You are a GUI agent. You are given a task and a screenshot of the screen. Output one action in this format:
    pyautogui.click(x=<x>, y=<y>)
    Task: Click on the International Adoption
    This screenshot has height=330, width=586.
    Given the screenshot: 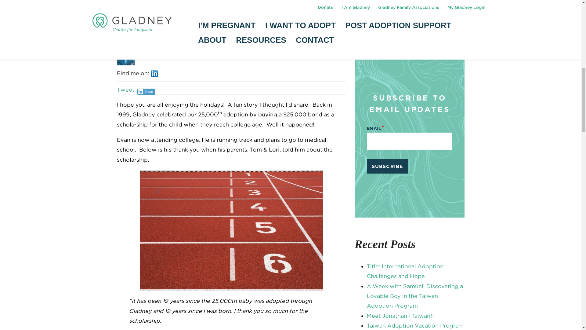 What is the action you would take?
    pyautogui.click(x=393, y=35)
    